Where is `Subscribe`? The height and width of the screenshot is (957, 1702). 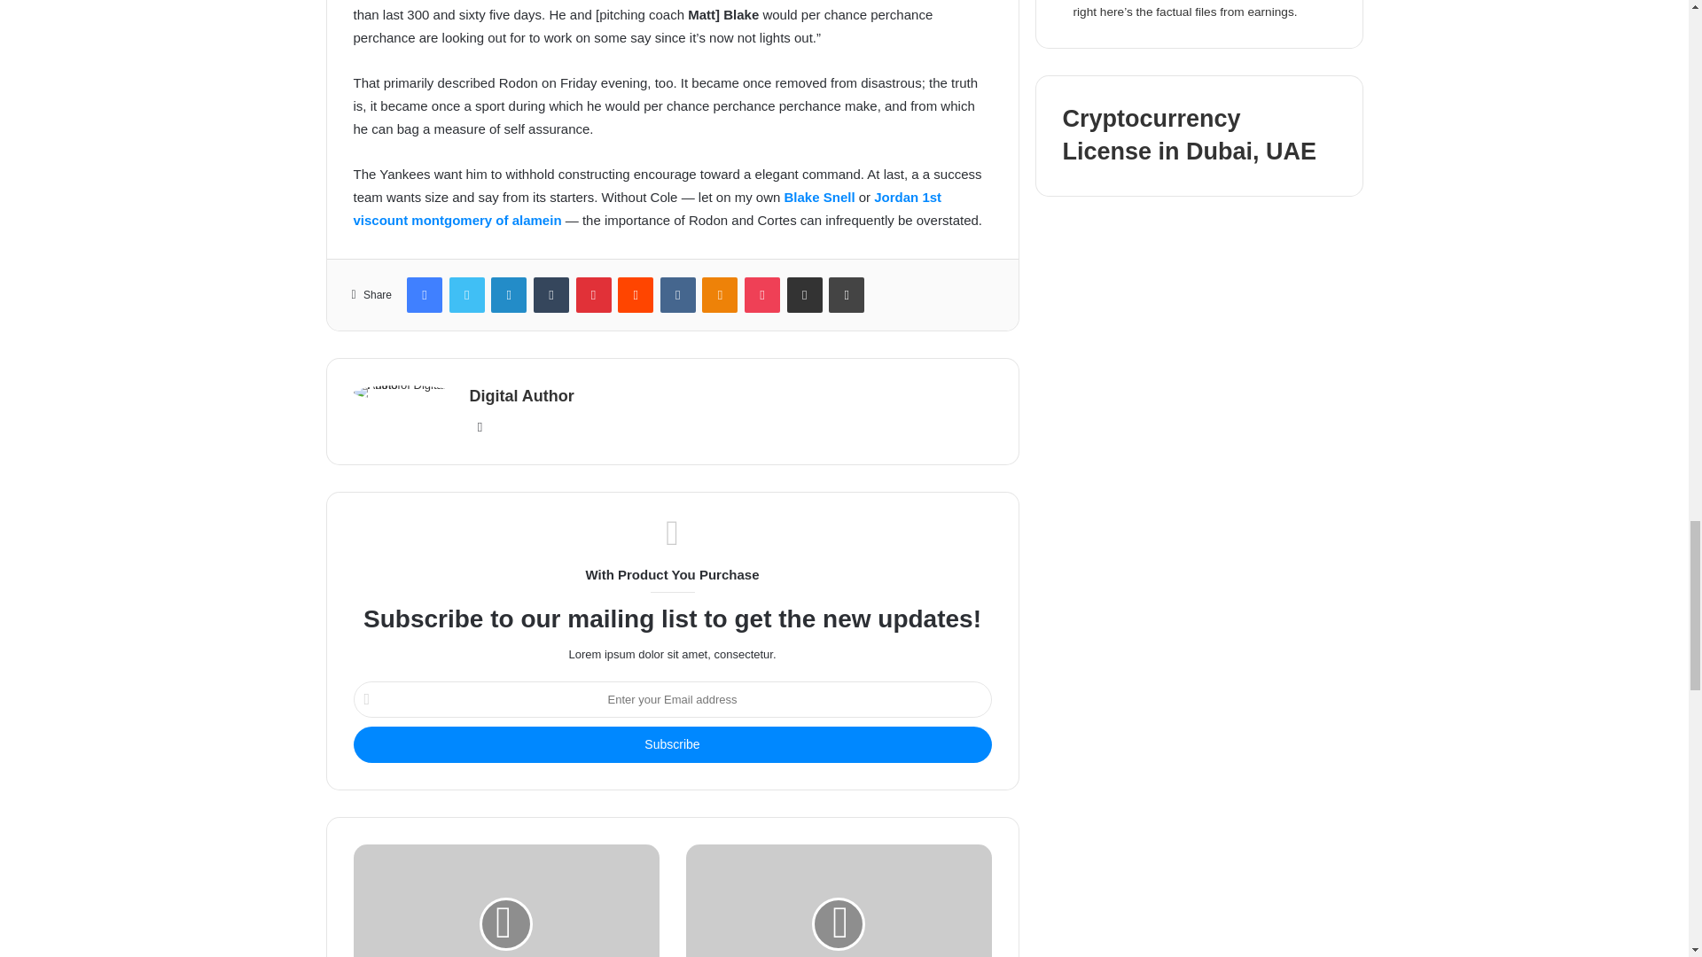
Subscribe is located at coordinates (671, 744).